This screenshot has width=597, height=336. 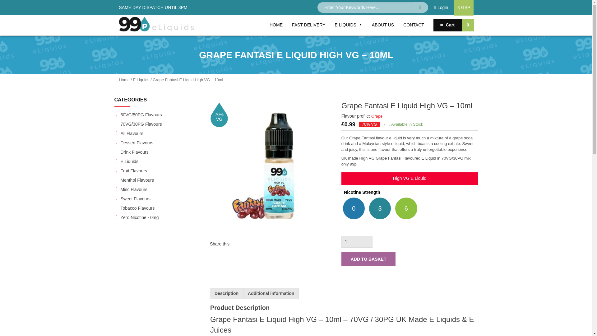 I want to click on 1, so click(x=357, y=242).